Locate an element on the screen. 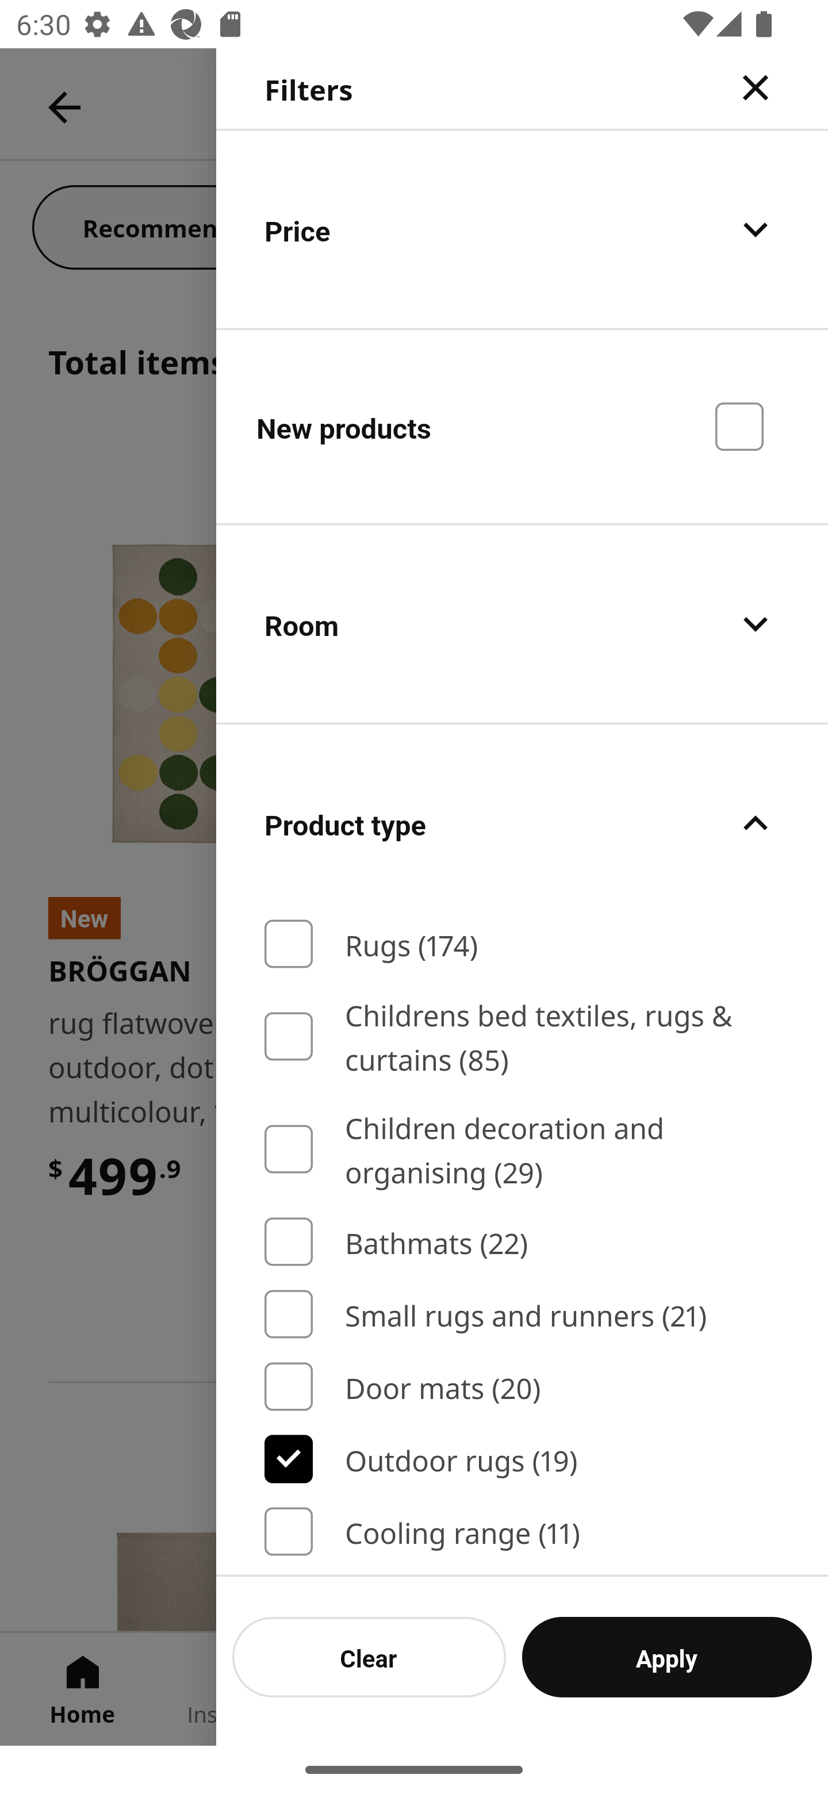 This screenshot has width=828, height=1794. Childrens bed textiles, rugs & curtains (85) is located at coordinates (522, 1037).